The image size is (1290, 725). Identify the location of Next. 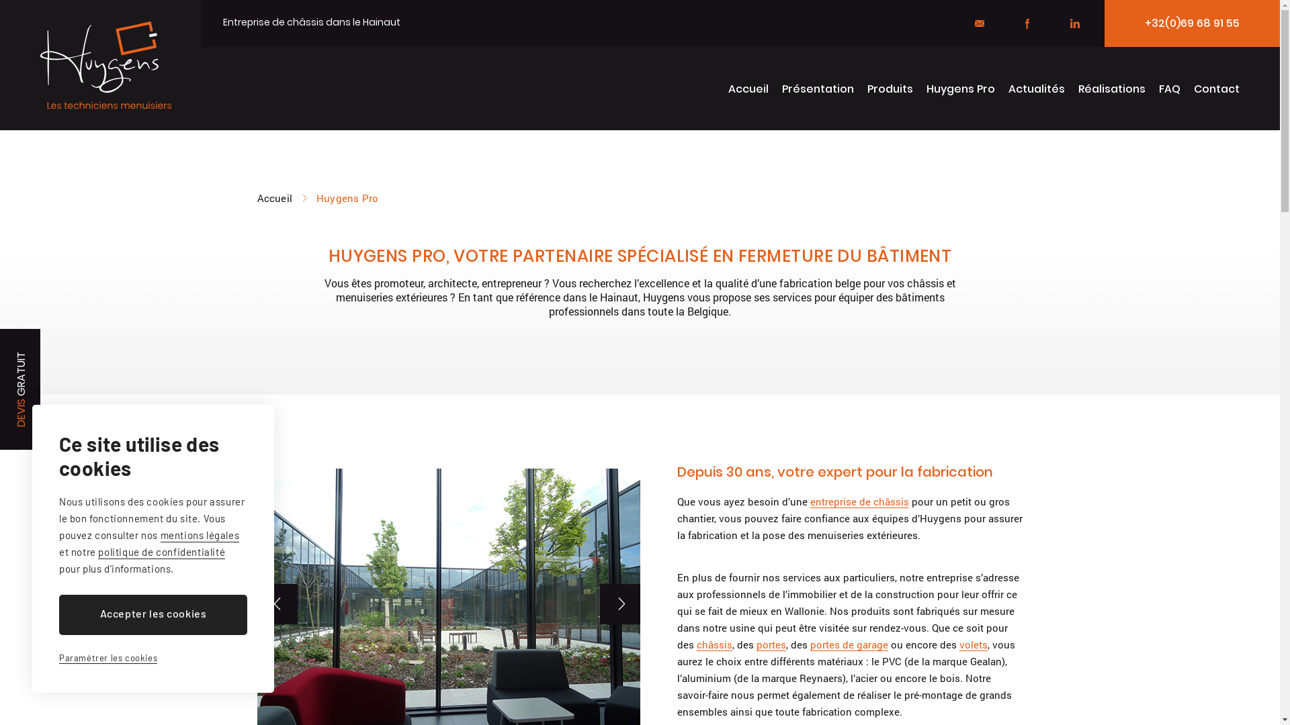
(619, 604).